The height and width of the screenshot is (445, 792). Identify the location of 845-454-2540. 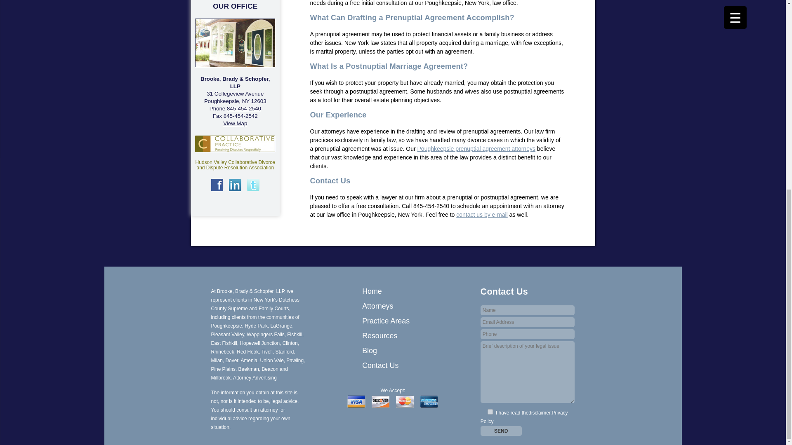
(244, 108).